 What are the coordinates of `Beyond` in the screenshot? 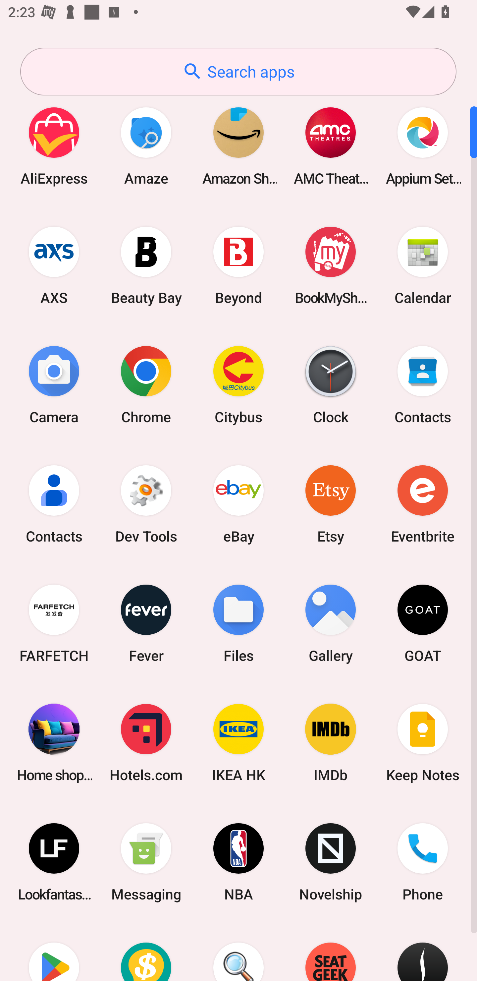 It's located at (238, 265).